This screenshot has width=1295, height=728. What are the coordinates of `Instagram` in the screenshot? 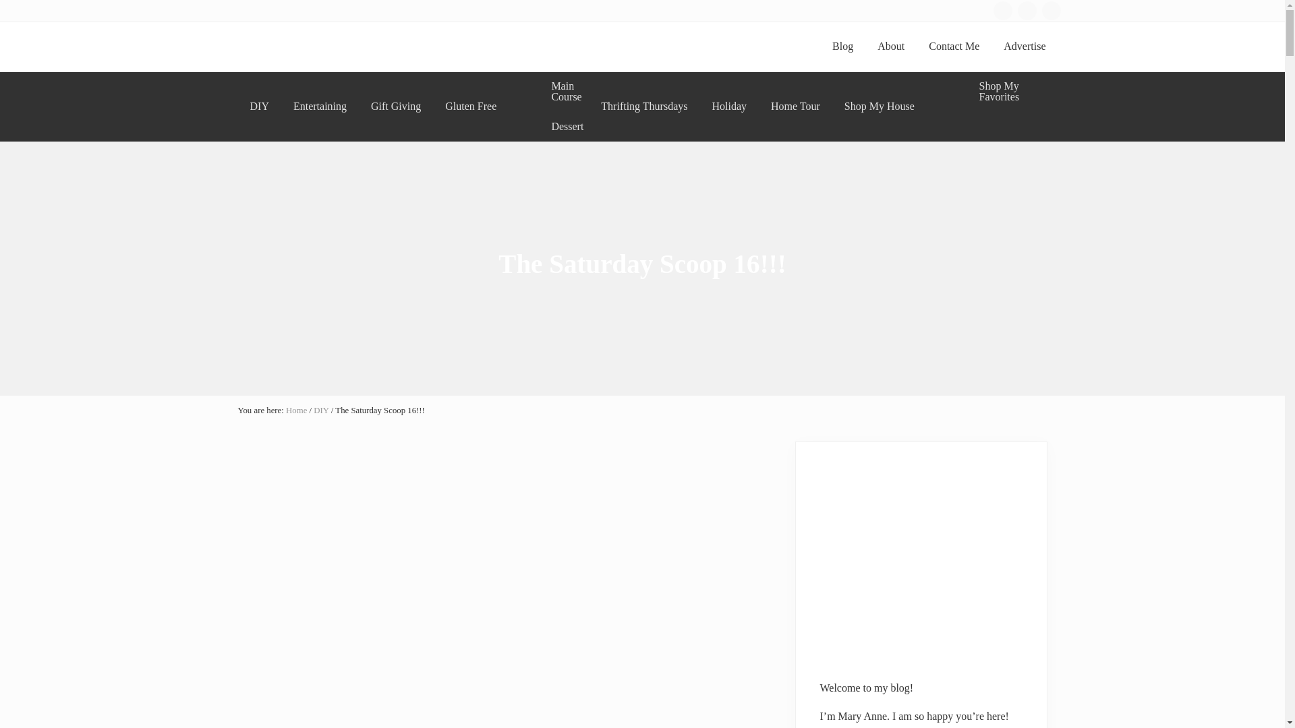 It's located at (1027, 11).